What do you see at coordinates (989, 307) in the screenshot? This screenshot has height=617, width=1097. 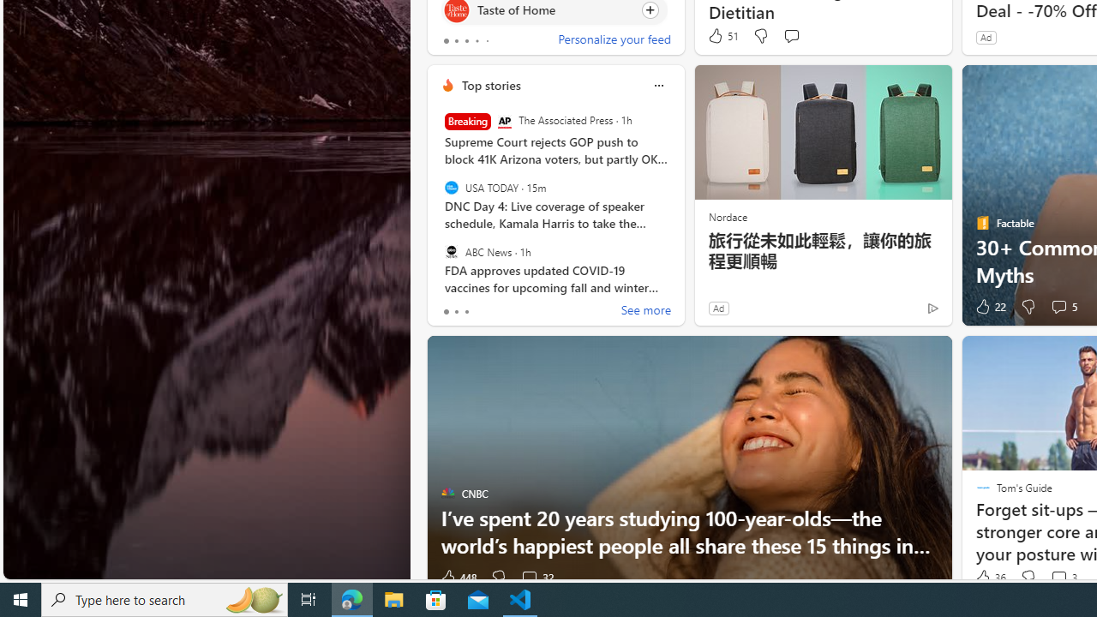 I see `22 Like` at bounding box center [989, 307].